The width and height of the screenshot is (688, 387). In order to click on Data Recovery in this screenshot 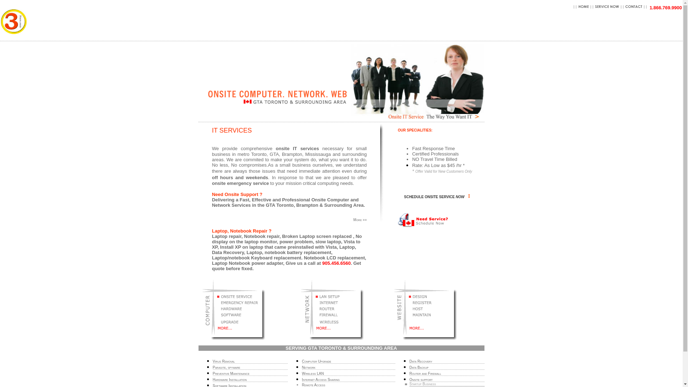, I will do `click(421, 361)`.